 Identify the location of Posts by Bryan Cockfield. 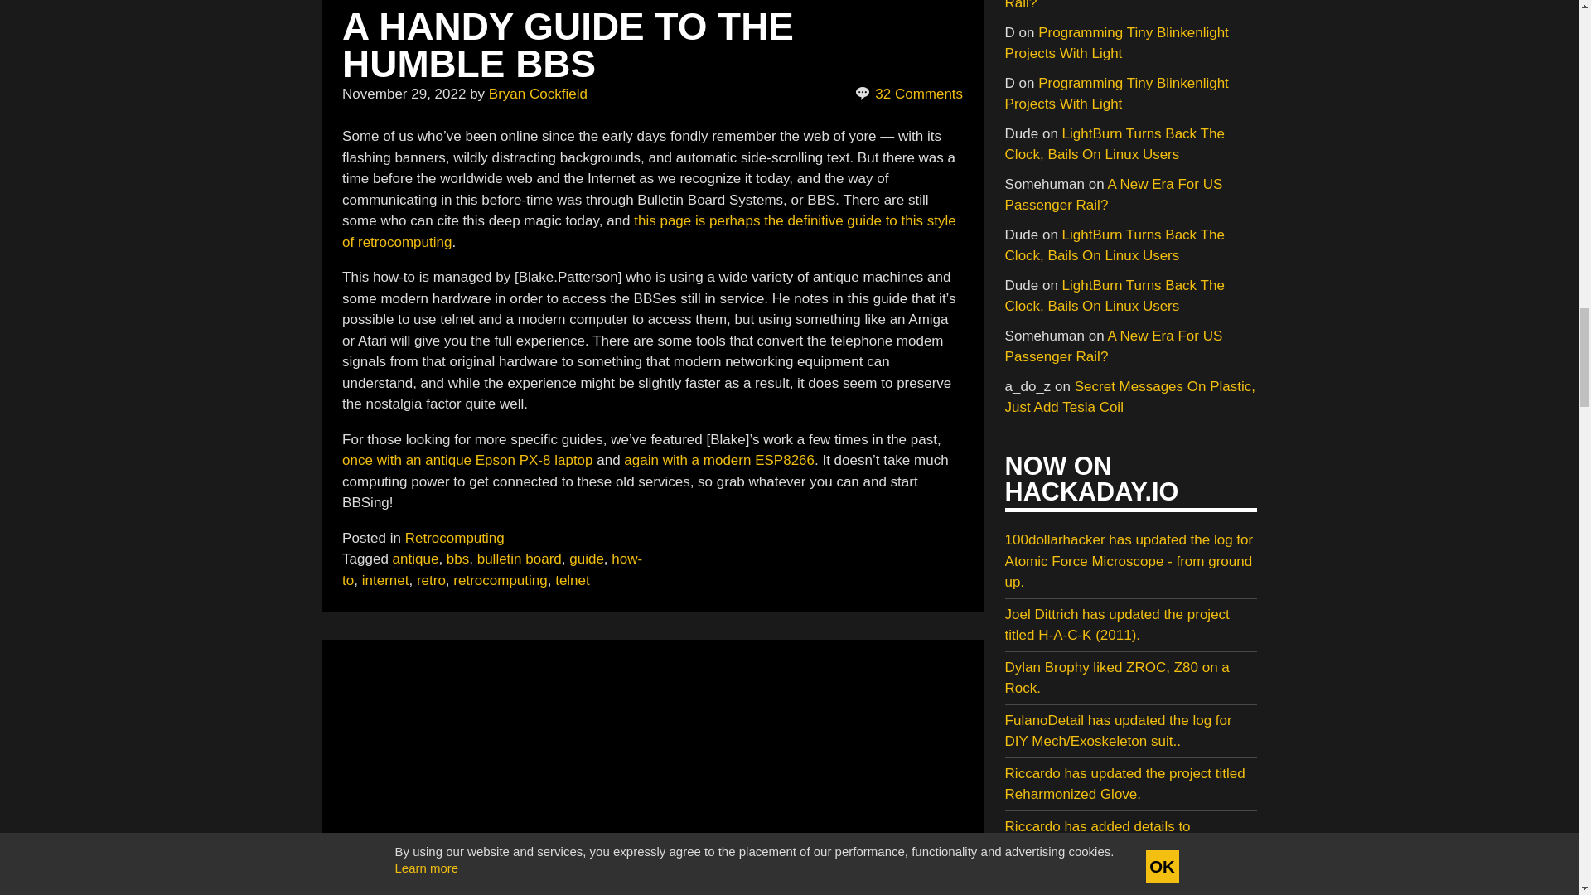
(537, 94).